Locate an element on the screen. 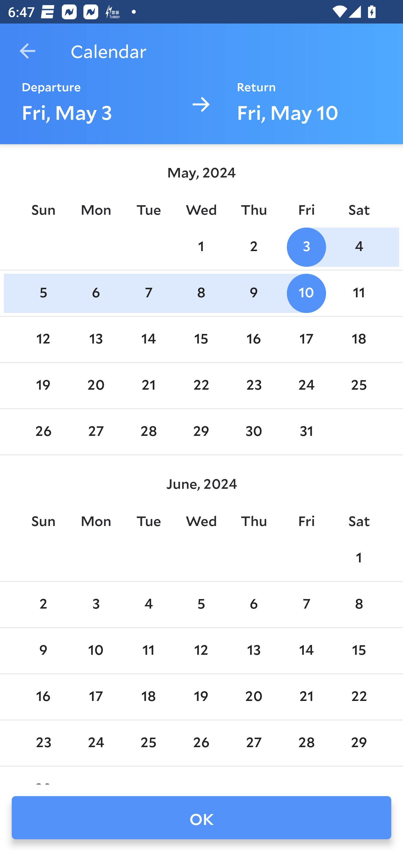 The height and width of the screenshot is (851, 403). 23 is located at coordinates (254, 385).